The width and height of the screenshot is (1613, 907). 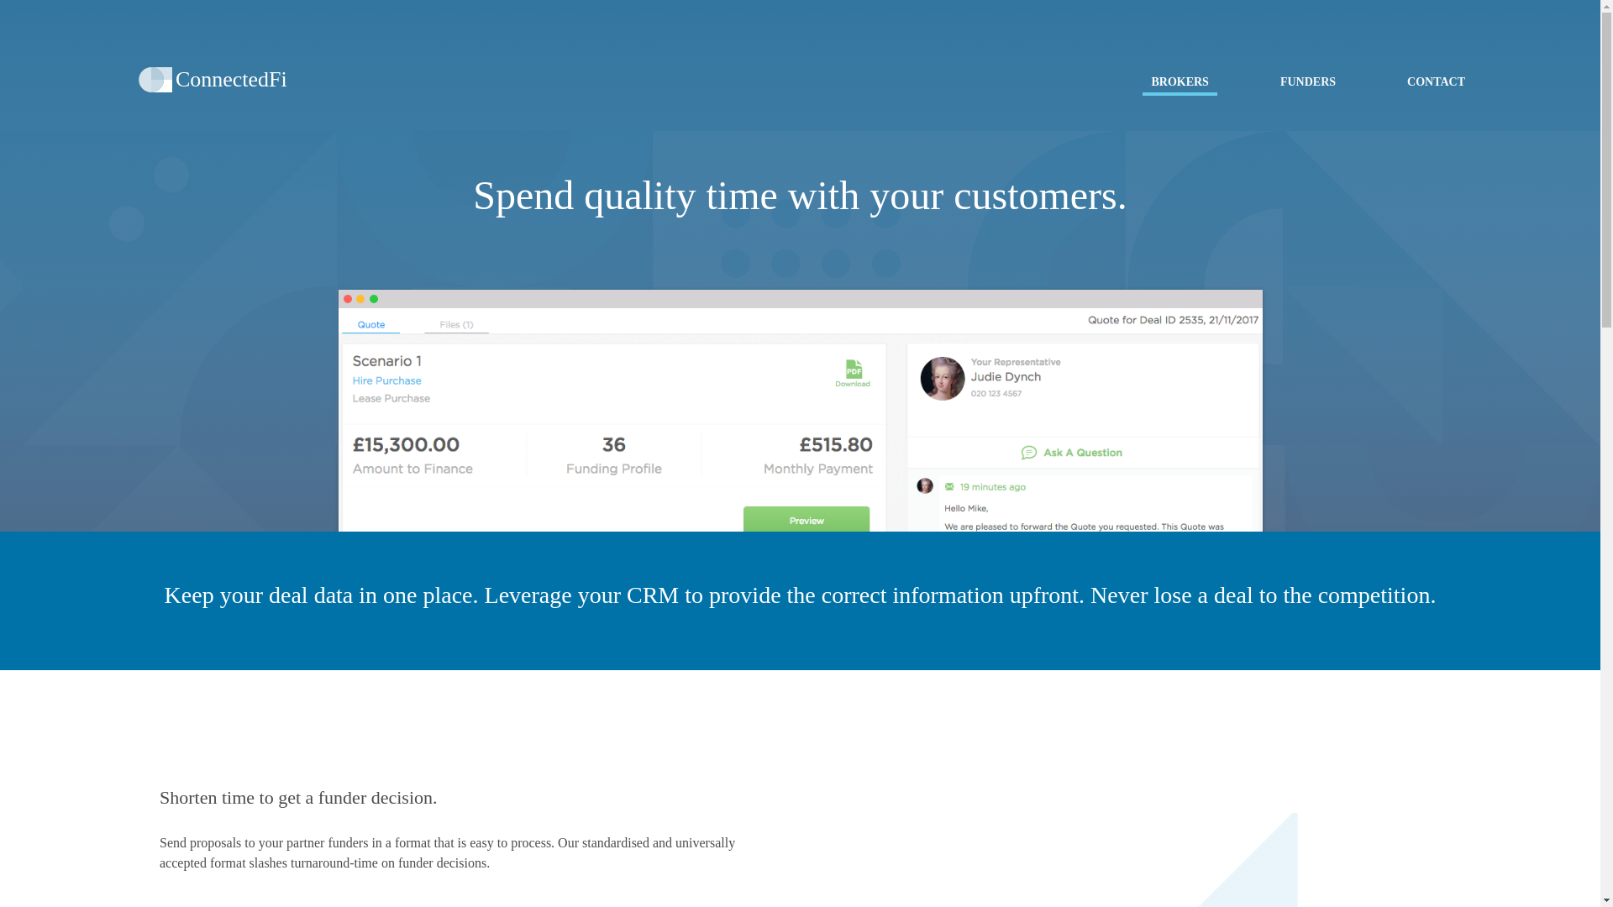 I want to click on BROKERS, so click(x=1179, y=84).